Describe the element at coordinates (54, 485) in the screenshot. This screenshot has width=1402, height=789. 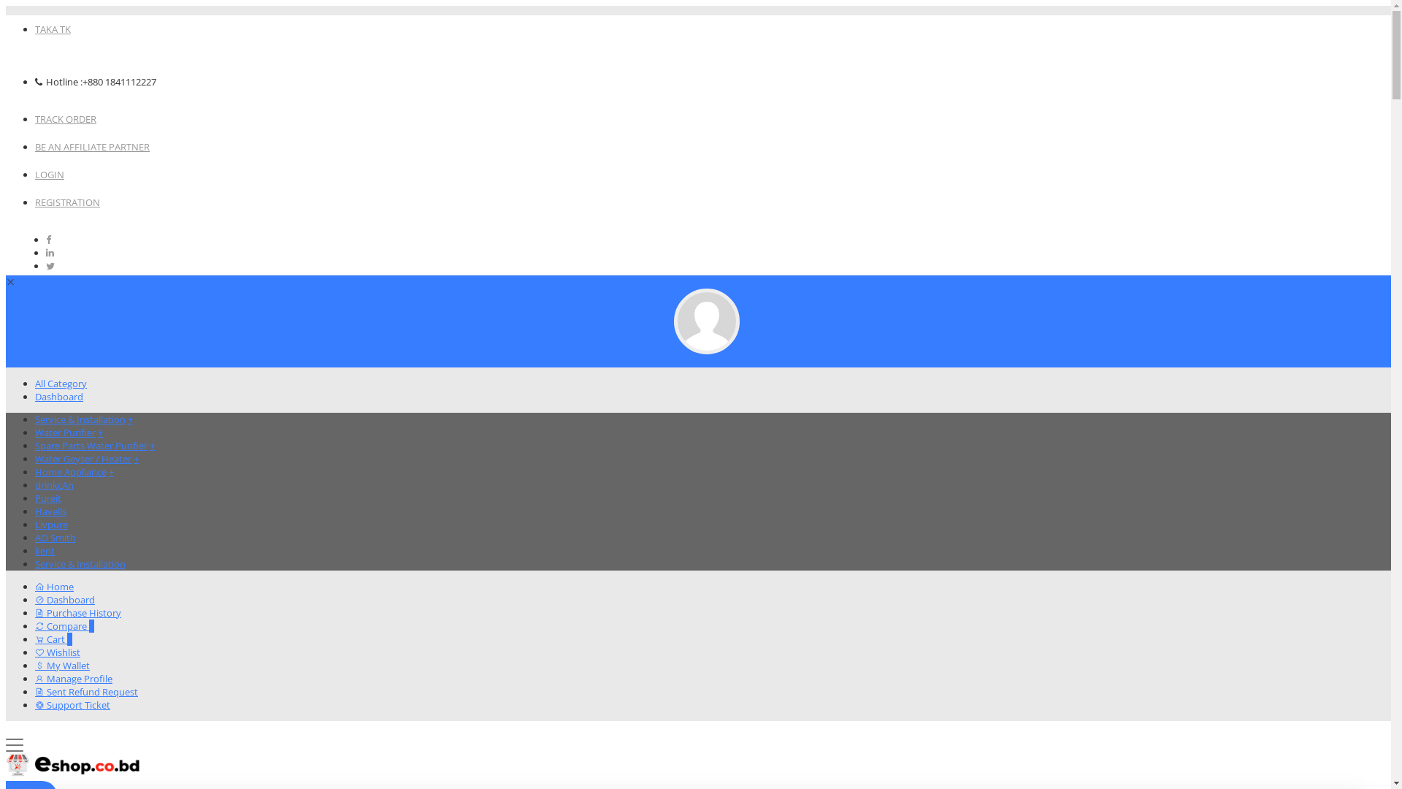
I see `drinkcAn` at that location.